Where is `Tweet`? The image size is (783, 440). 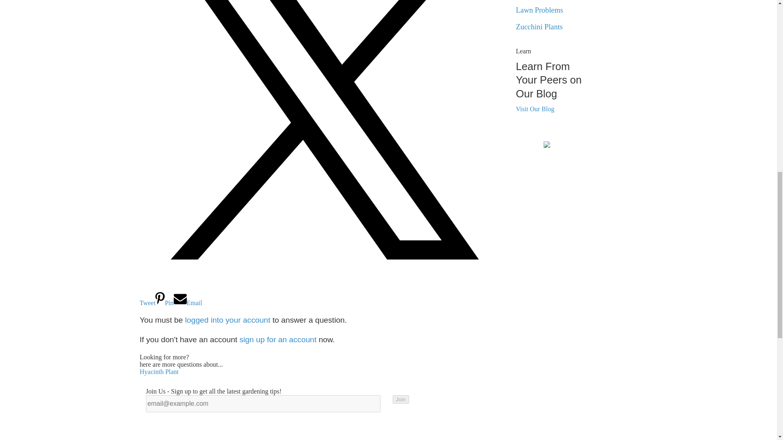
Tweet is located at coordinates (324, 295).